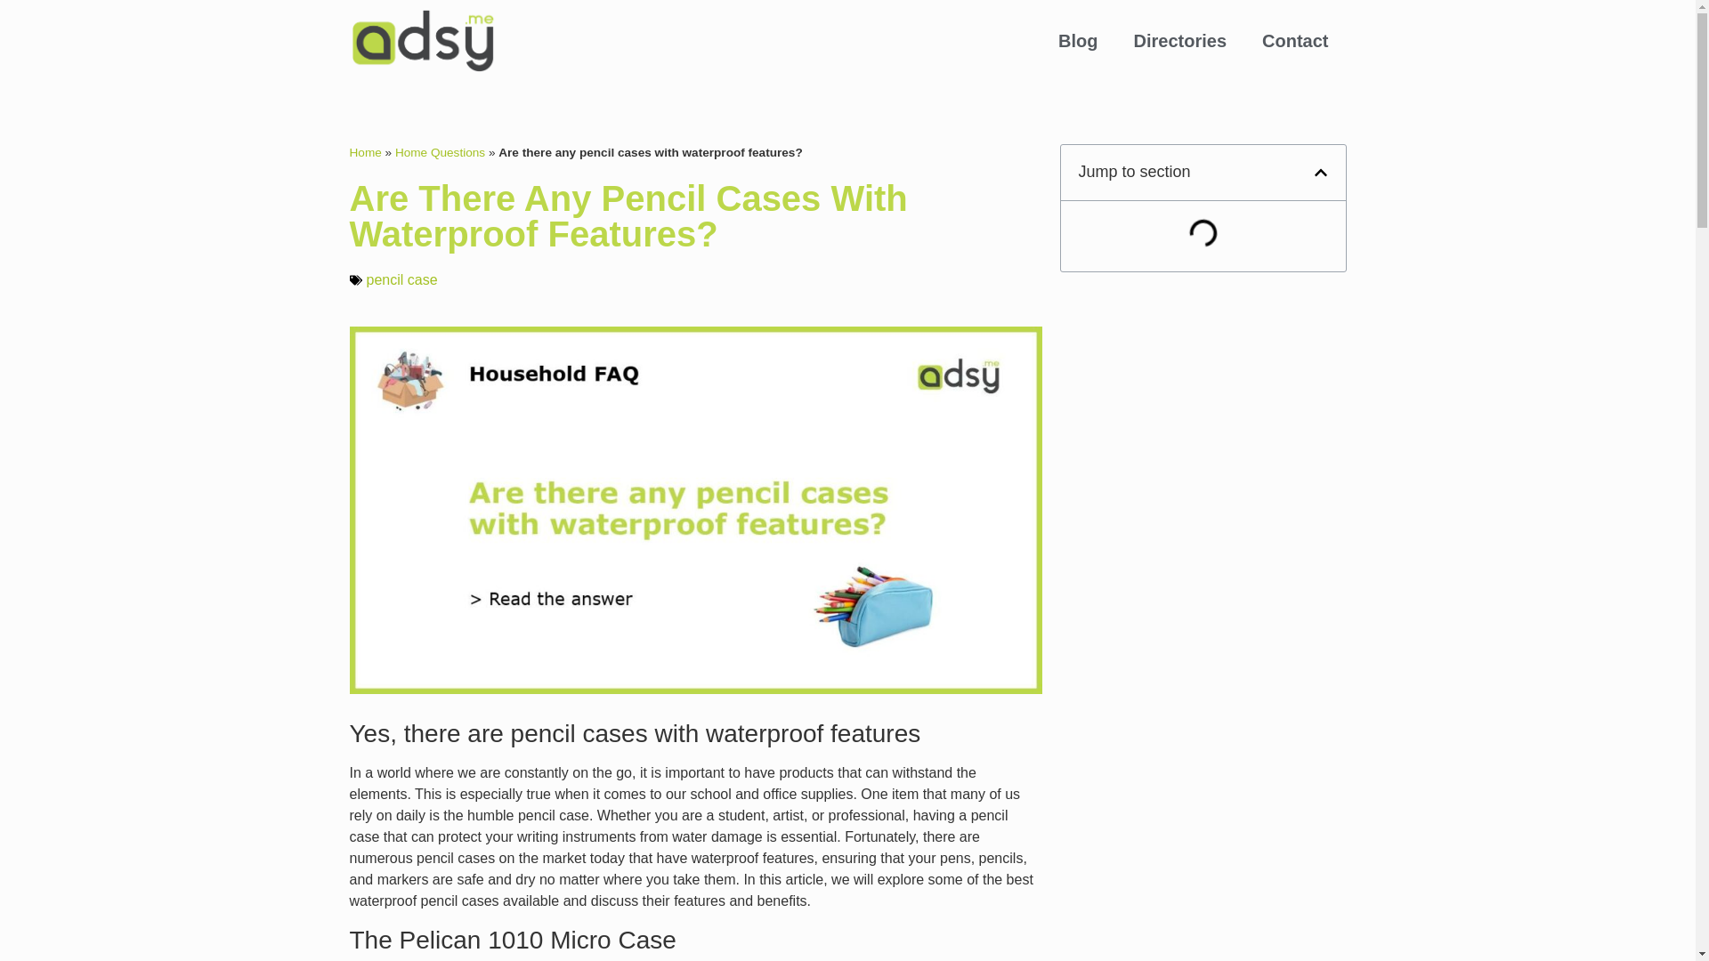 The height and width of the screenshot is (961, 1709). I want to click on Directories, so click(1180, 41).